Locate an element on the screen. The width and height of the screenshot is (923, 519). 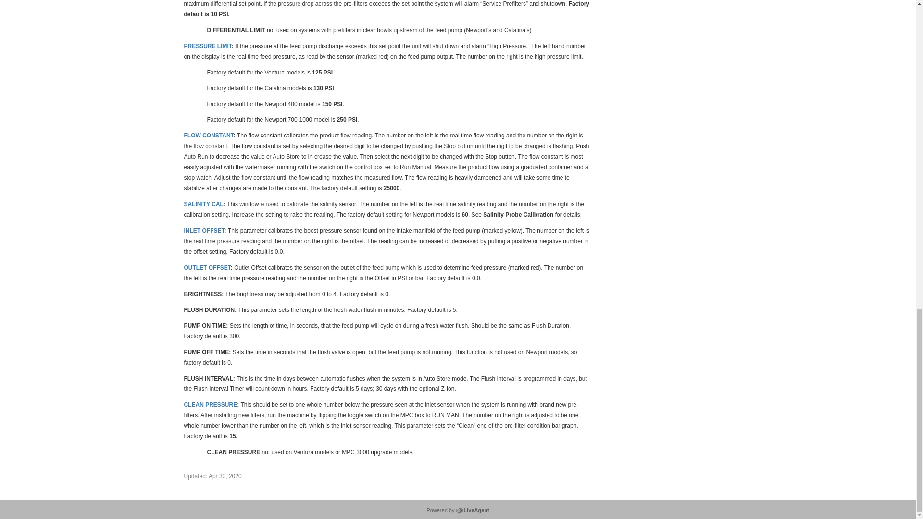
SALINITY CAL is located at coordinates (203, 204).